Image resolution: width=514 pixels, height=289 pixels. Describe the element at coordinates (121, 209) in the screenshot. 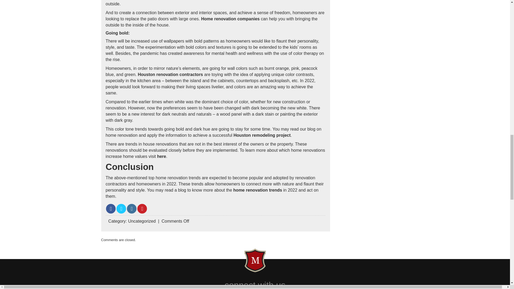

I see `Share on Twitter` at that location.